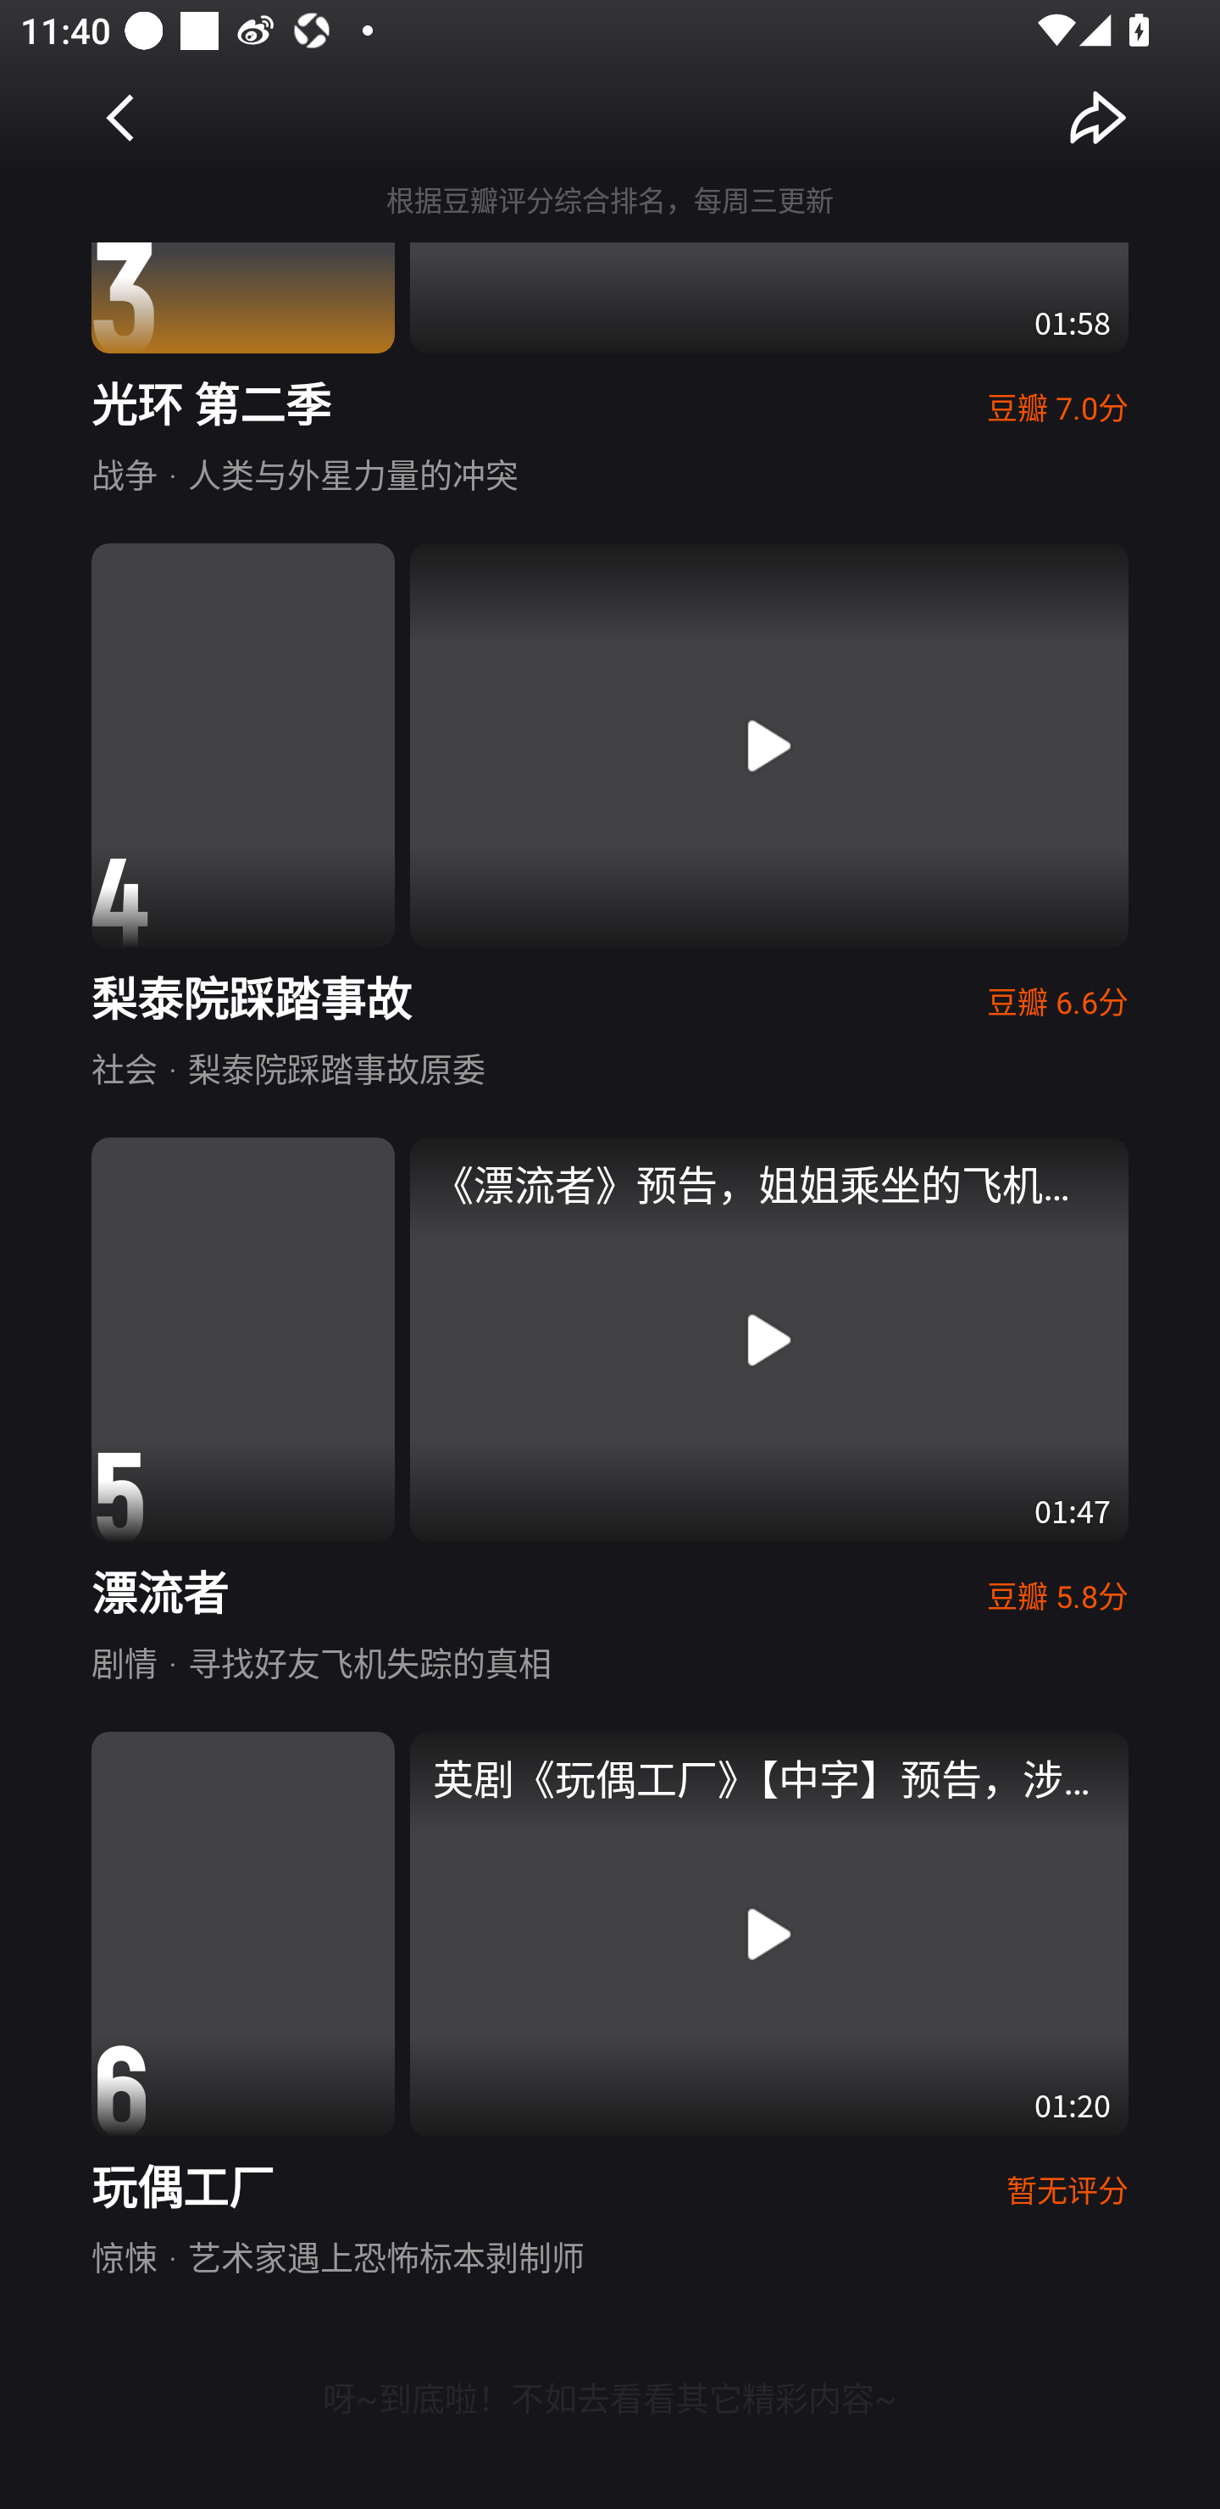  I want to click on 战争, so click(124, 473).